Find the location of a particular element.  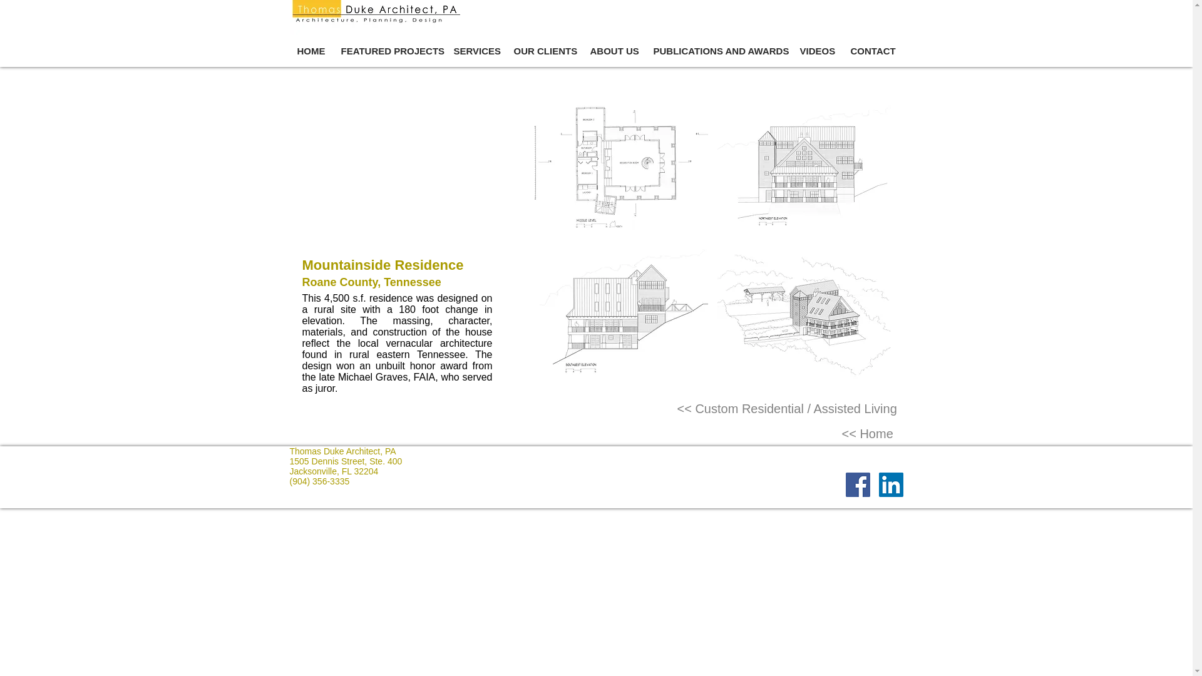

ABOUT US is located at coordinates (613, 51).